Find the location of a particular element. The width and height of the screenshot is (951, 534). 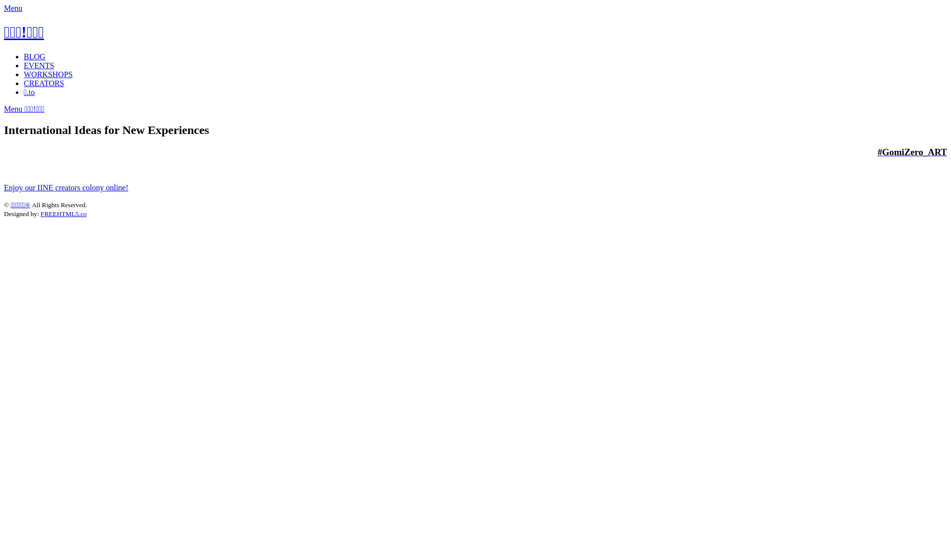

BLOG is located at coordinates (35, 56).